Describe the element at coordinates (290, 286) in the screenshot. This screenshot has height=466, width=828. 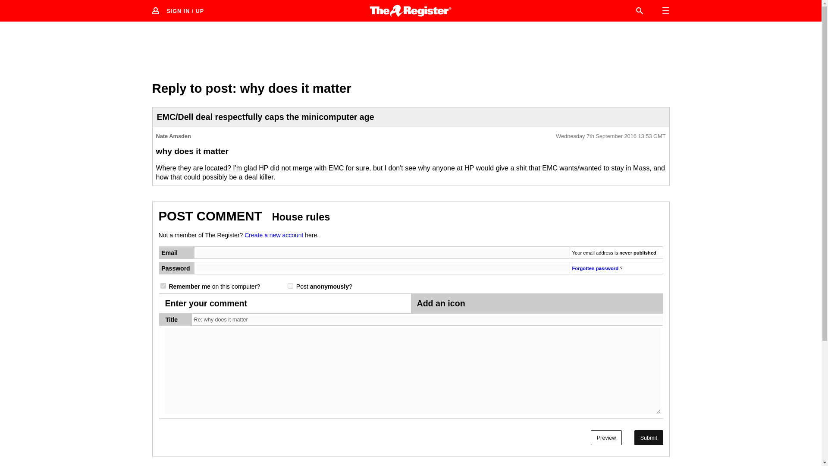
I see `1` at that location.